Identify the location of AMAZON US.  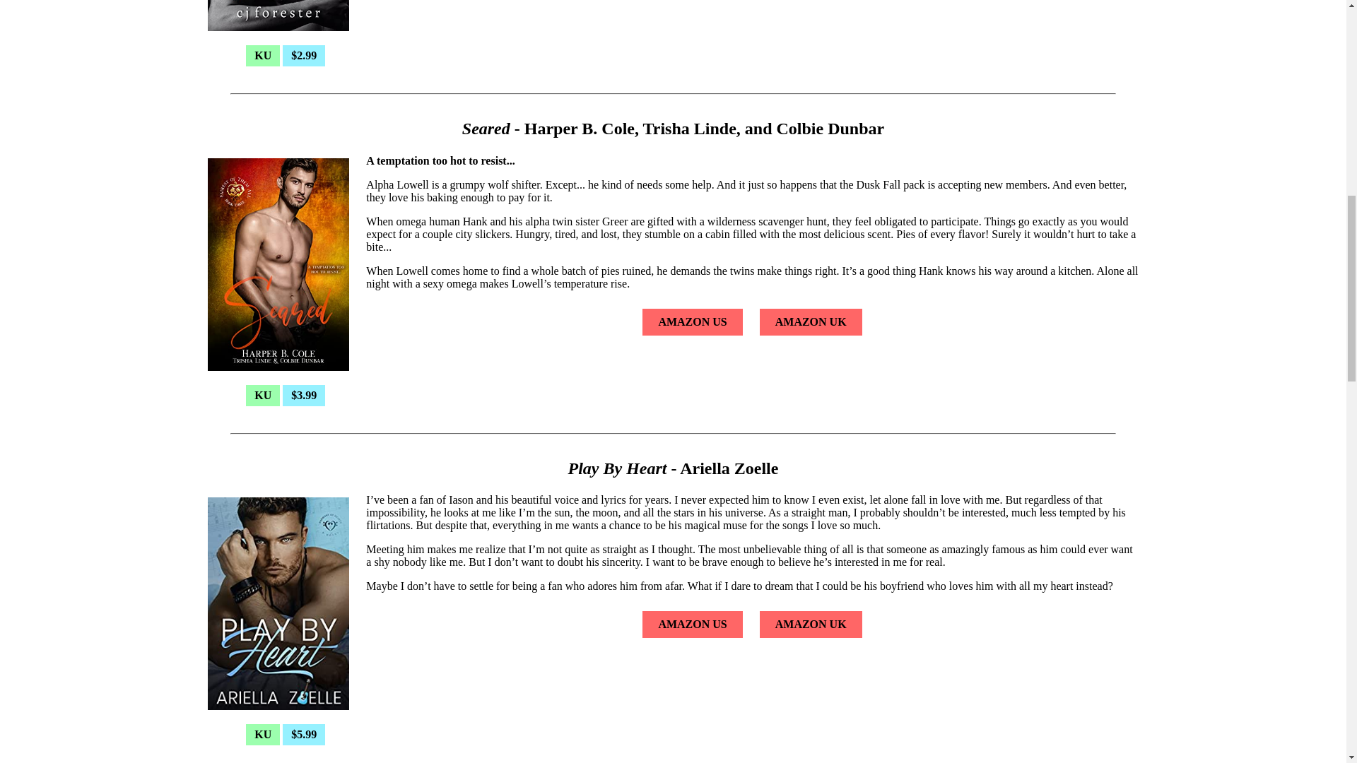
(691, 322).